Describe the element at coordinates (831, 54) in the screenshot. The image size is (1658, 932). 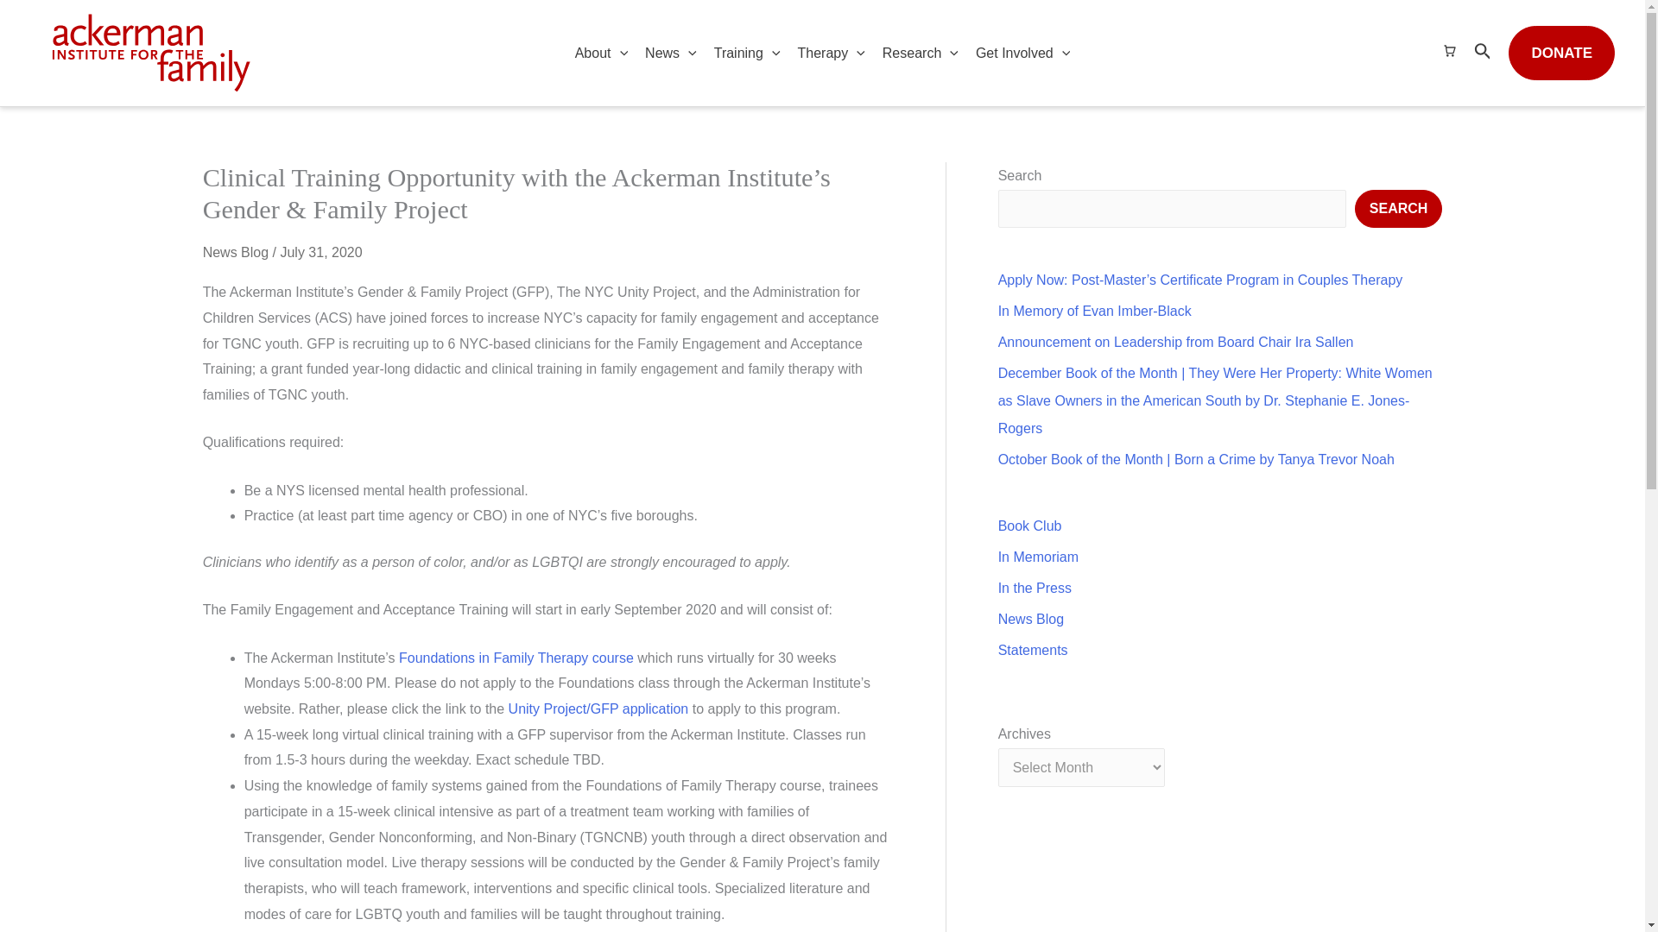
I see `Therapy` at that location.